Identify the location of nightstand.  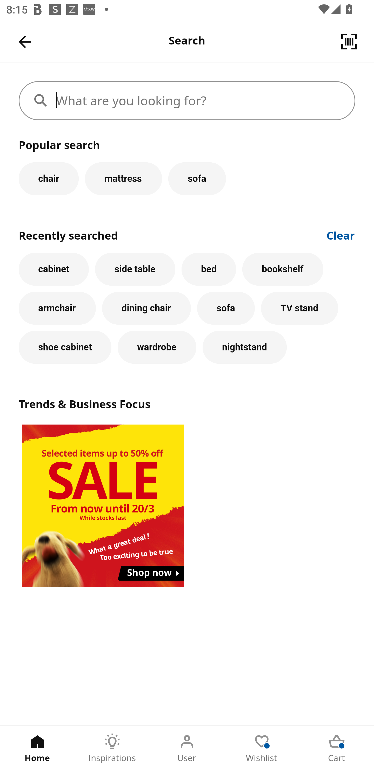
(245, 347).